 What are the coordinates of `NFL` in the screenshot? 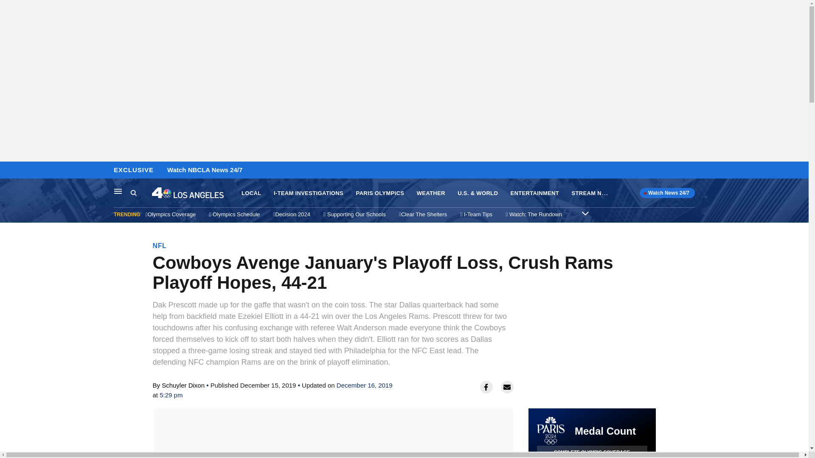 It's located at (160, 246).